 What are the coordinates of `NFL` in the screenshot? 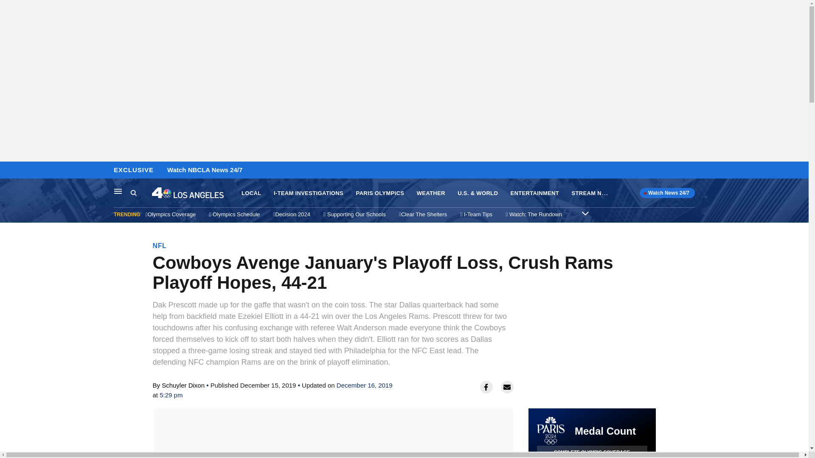 It's located at (160, 246).